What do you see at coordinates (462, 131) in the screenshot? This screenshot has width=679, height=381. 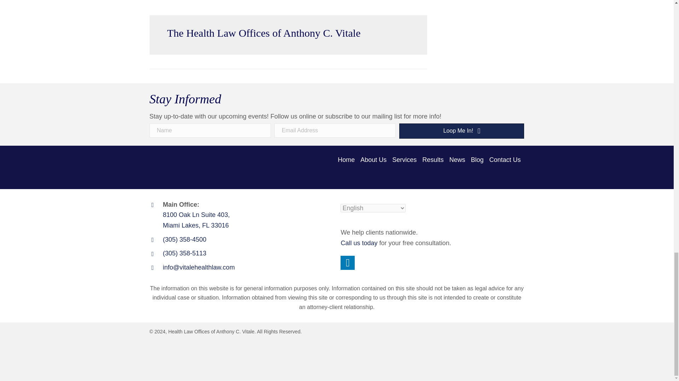 I see `Loop Me In!` at bounding box center [462, 131].